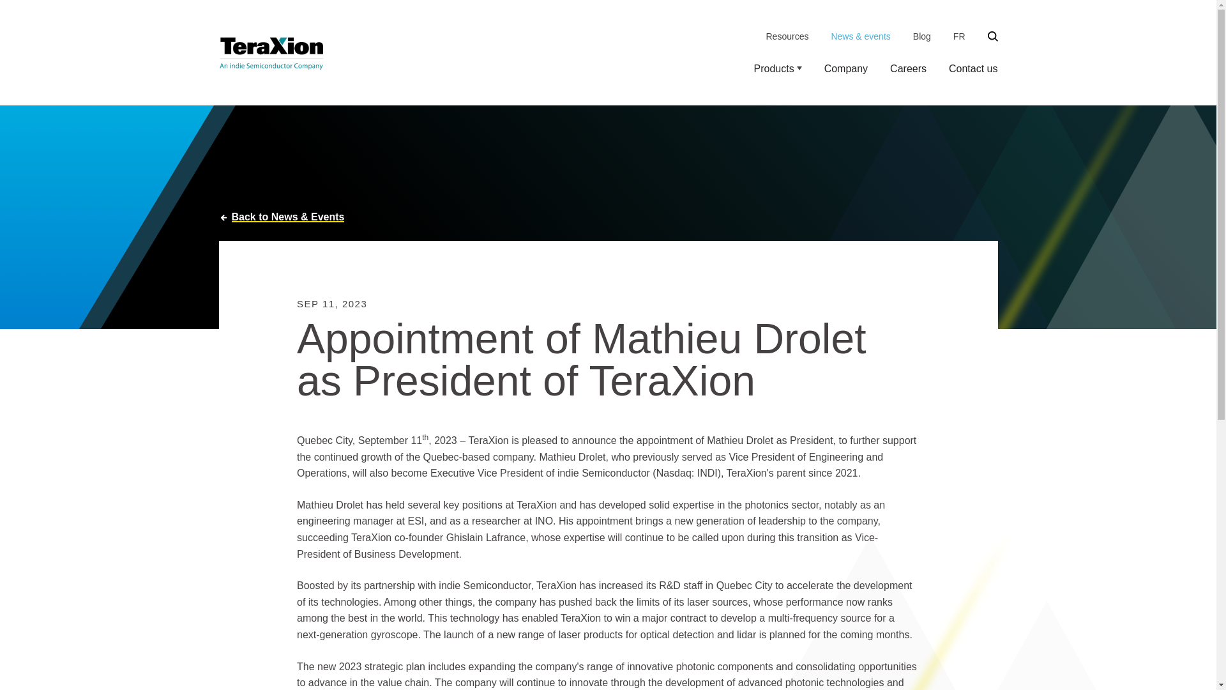 This screenshot has height=690, width=1226. I want to click on Products, so click(778, 69).